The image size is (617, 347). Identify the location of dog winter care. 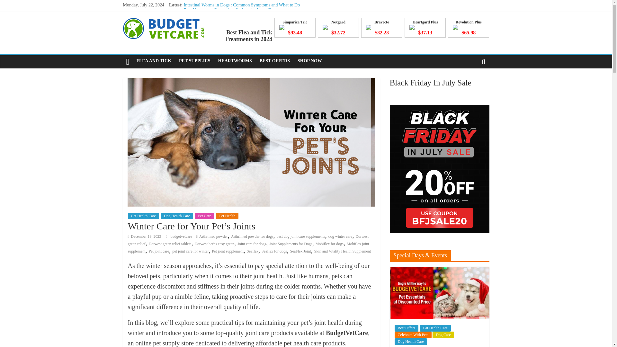
(340, 236).